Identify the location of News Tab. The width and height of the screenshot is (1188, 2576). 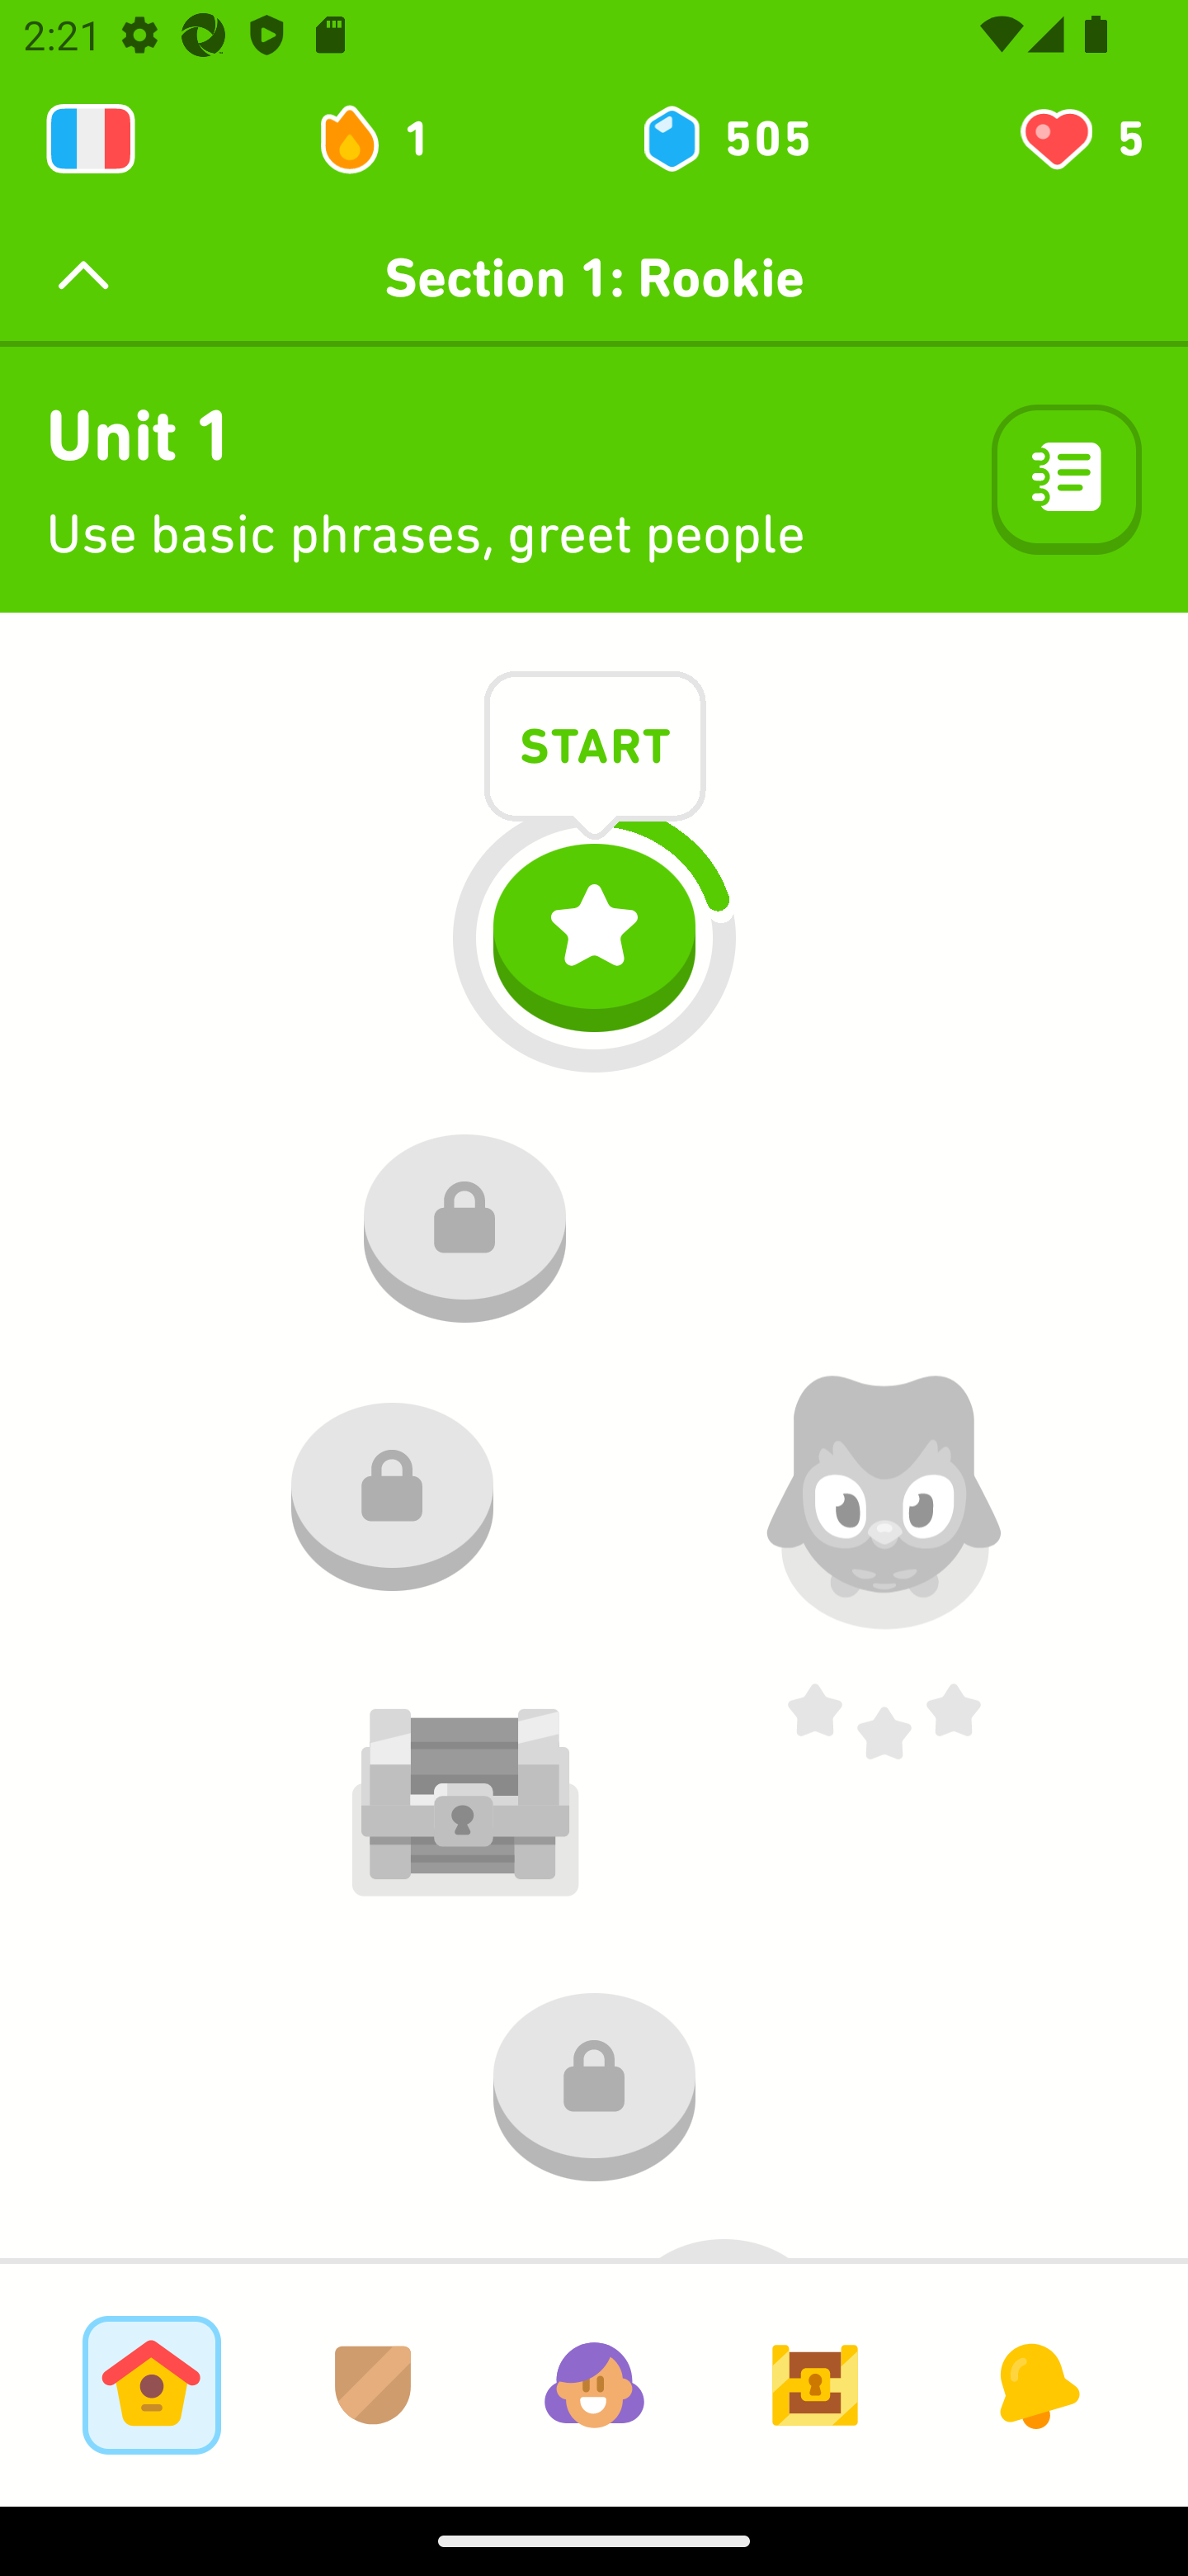
(1036, 2384).